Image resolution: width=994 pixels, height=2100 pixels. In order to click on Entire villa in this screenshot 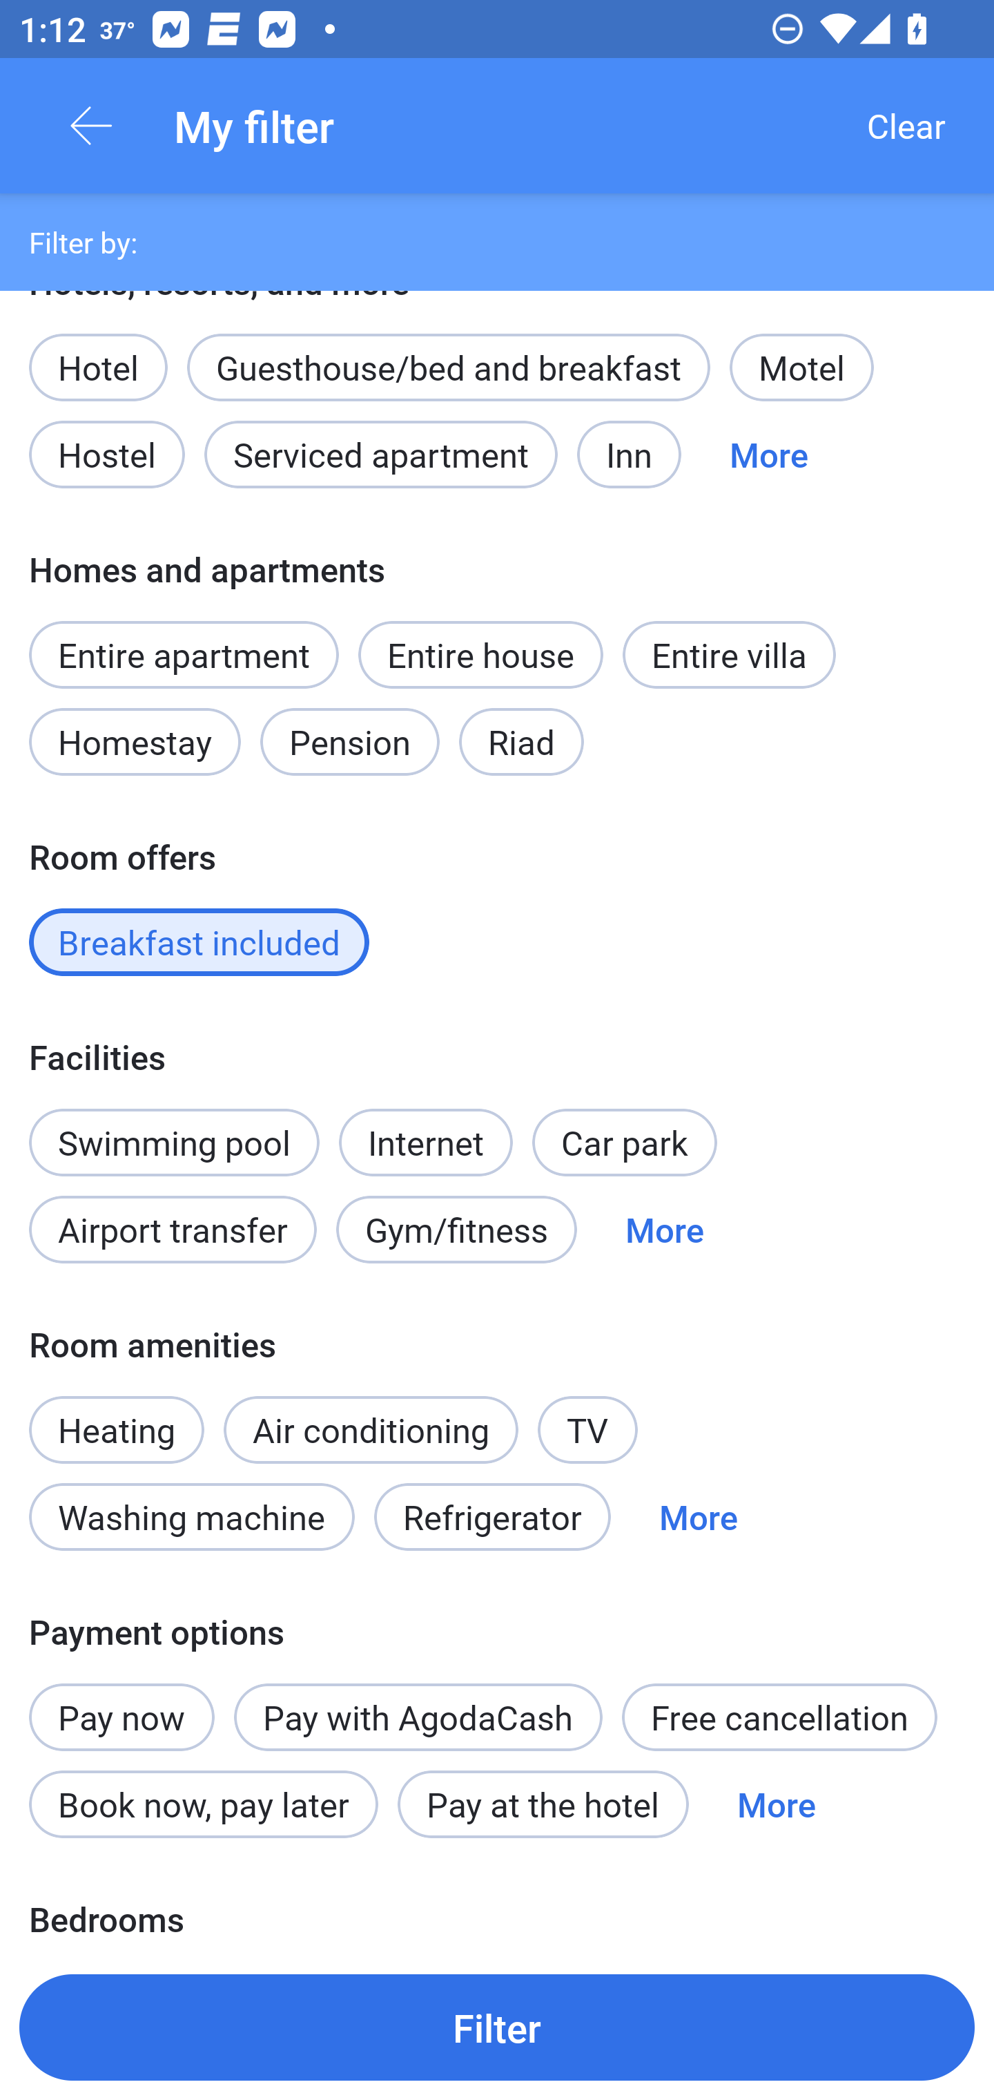, I will do `click(729, 653)`.